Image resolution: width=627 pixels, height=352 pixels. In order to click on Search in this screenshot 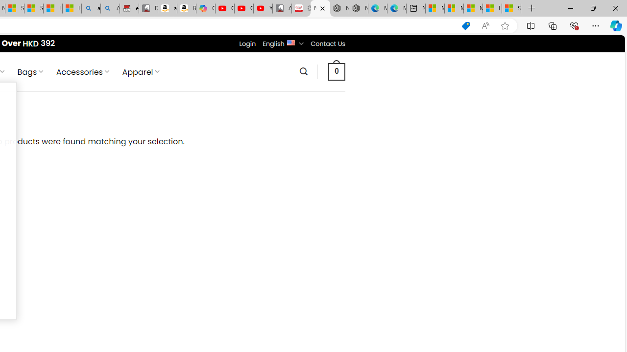, I will do `click(303, 71)`.